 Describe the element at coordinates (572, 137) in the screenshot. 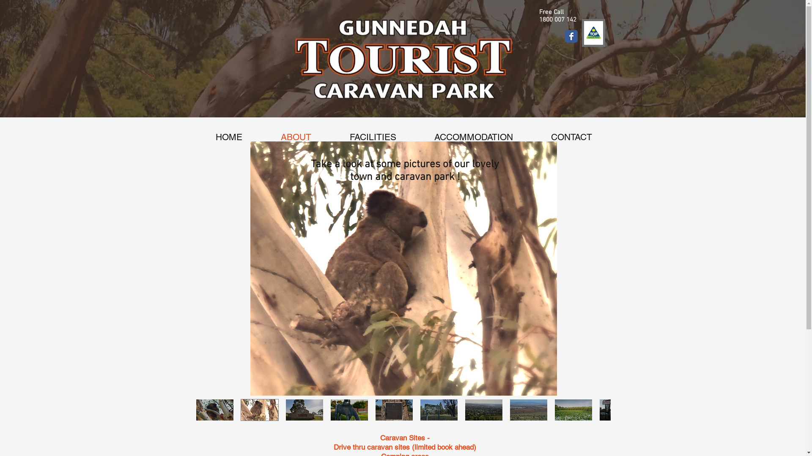

I see `CONTACT` at that location.